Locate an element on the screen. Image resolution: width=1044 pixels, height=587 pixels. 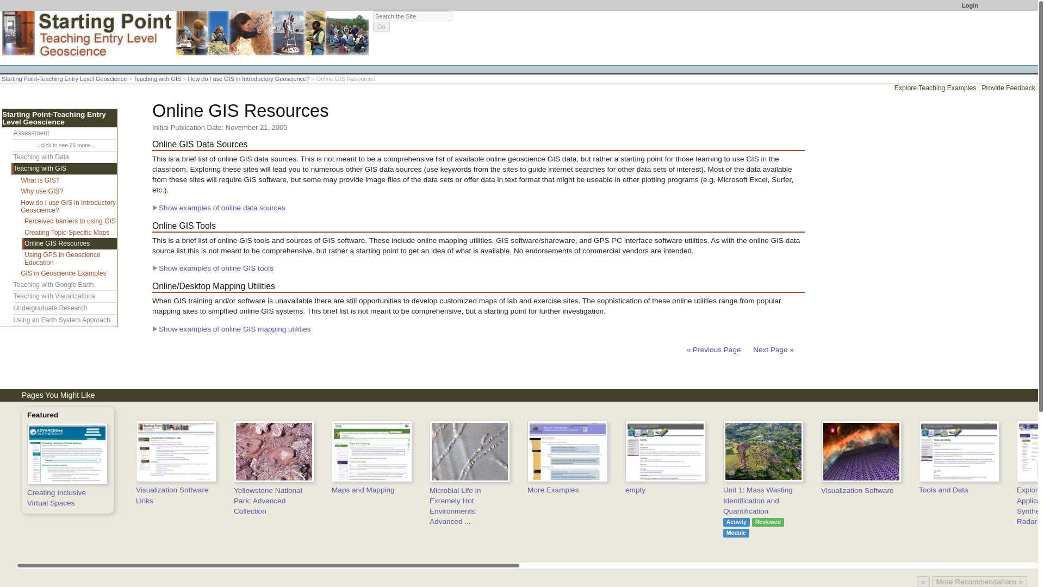
How do I use GIS in Introductory Geoscience? is located at coordinates (249, 79).